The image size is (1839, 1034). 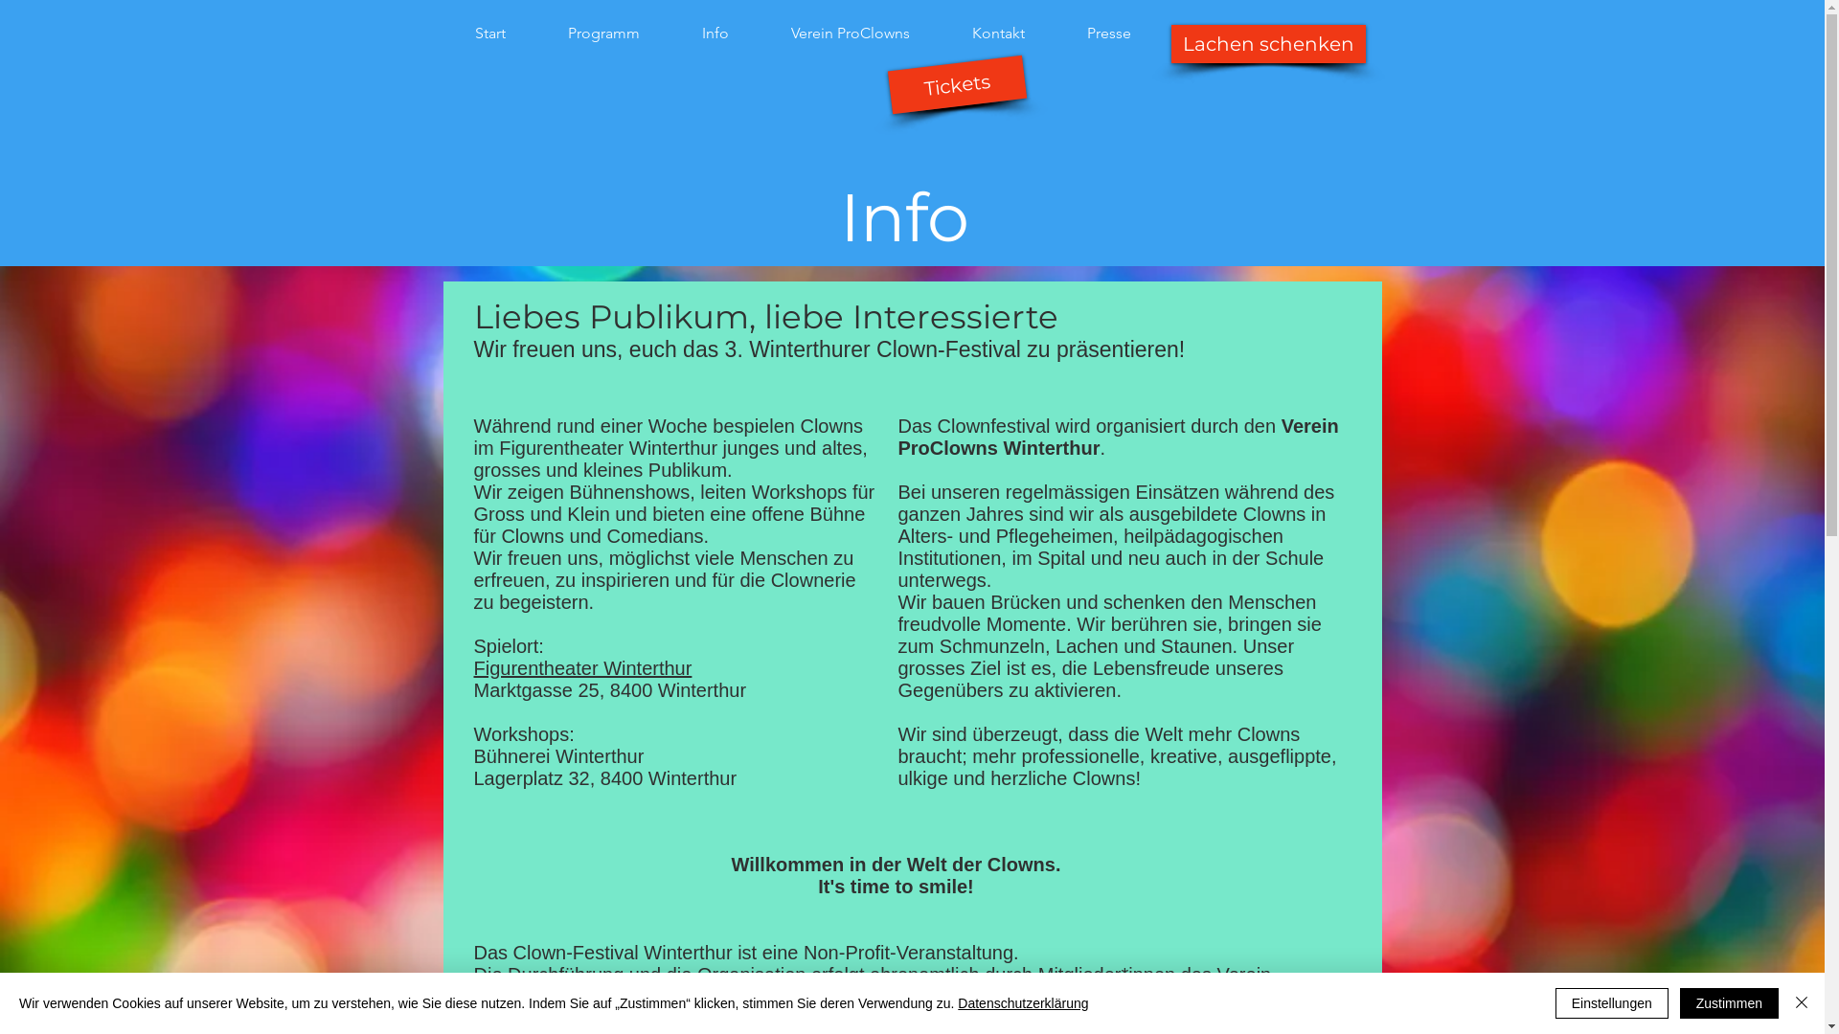 I want to click on Lachen schenken, so click(x=1268, y=44).